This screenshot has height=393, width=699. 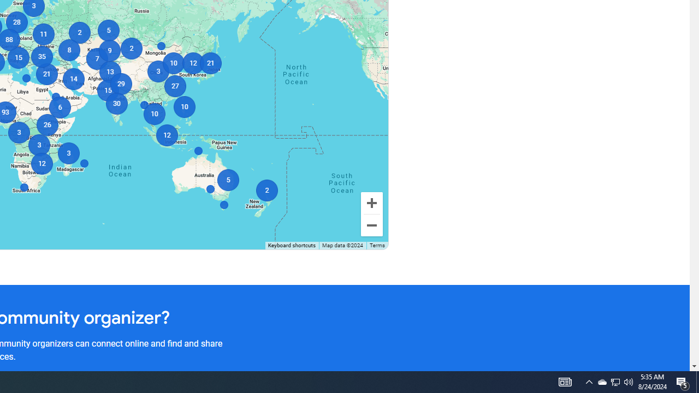 I want to click on 3, so click(x=19, y=132).